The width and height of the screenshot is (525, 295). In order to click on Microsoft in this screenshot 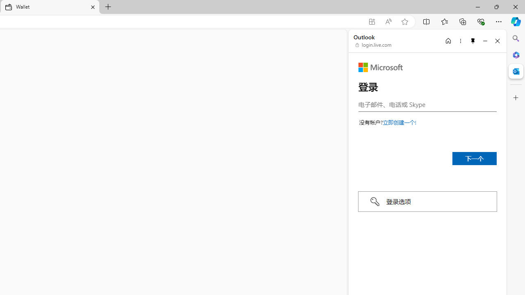, I will do `click(381, 67)`.